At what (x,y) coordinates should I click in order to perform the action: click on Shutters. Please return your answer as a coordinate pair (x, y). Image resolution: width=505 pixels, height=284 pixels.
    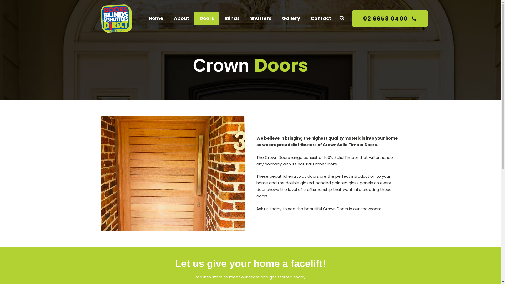
    Looking at the image, I should click on (260, 18).